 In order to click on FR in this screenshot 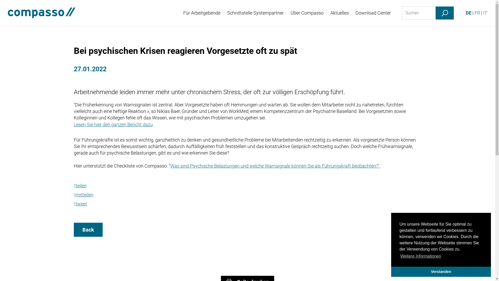, I will do `click(477, 13)`.